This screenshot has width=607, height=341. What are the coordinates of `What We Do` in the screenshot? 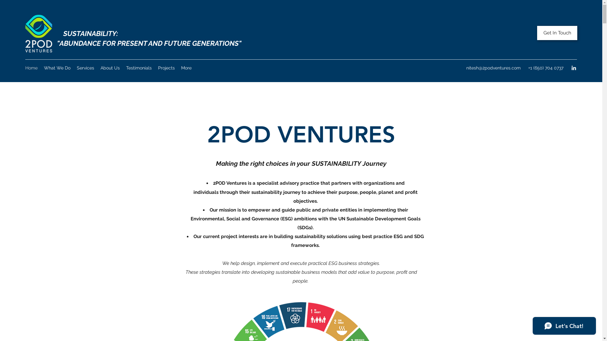 It's located at (57, 68).